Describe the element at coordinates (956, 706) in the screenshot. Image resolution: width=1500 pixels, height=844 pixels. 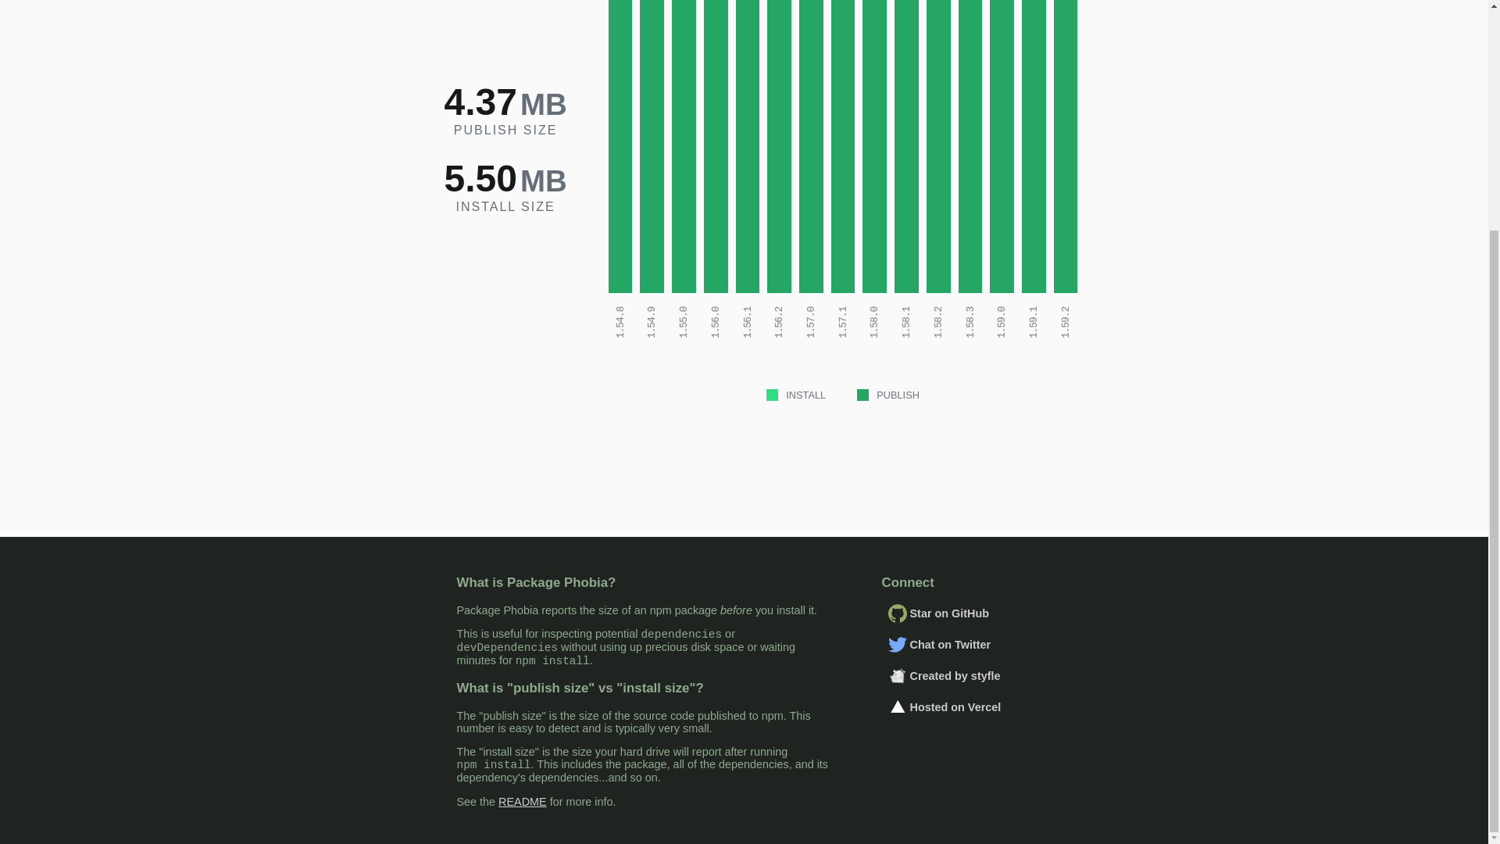
I see ` Hosted on Vercel` at that location.